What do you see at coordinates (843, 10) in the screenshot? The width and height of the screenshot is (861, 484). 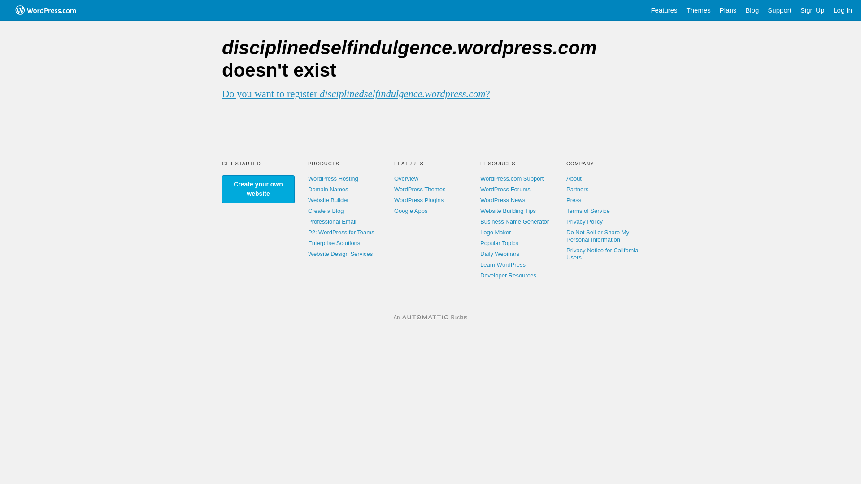 I see `Log In` at bounding box center [843, 10].